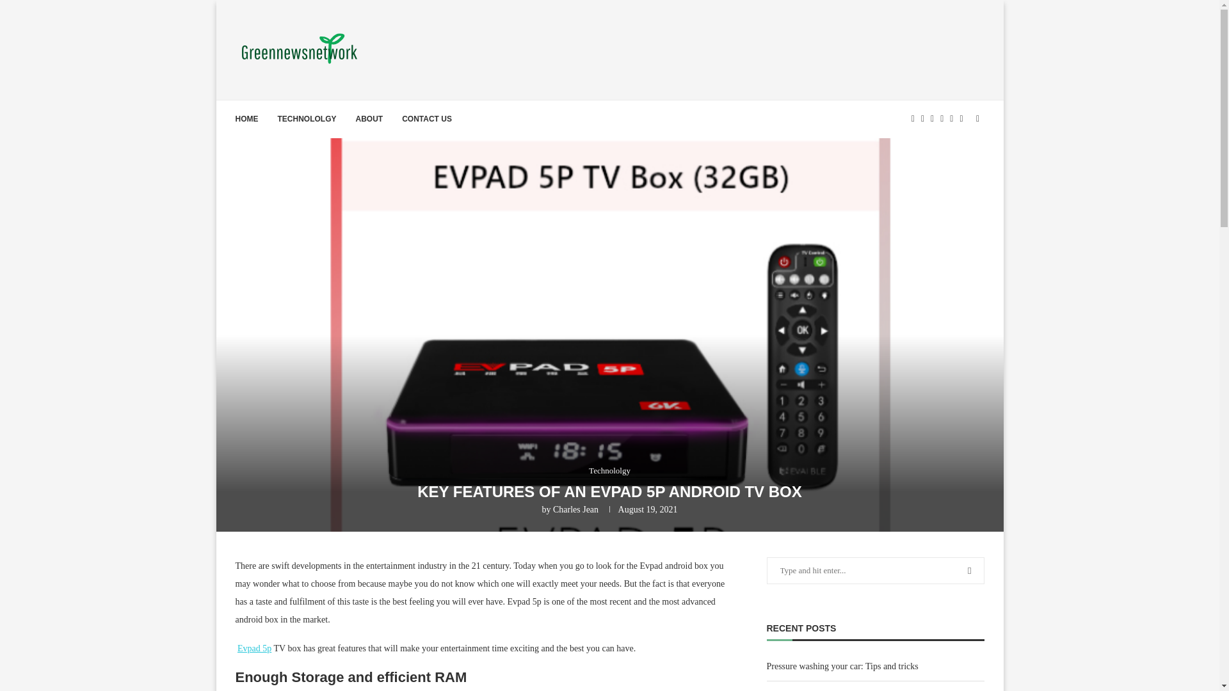 The width and height of the screenshot is (1229, 691). I want to click on ABOUT, so click(370, 118).